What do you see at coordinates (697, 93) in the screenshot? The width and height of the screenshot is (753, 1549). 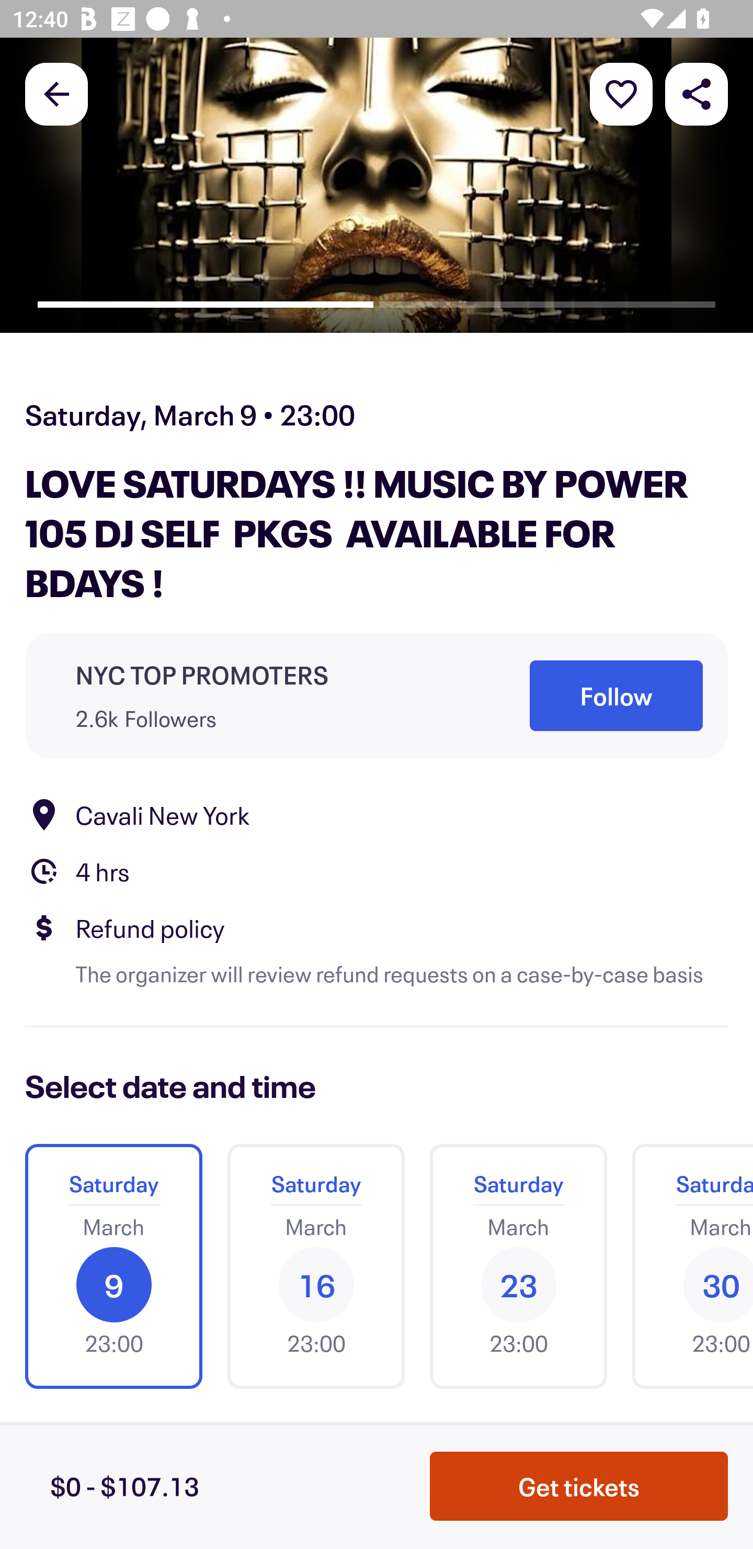 I see `Share` at bounding box center [697, 93].